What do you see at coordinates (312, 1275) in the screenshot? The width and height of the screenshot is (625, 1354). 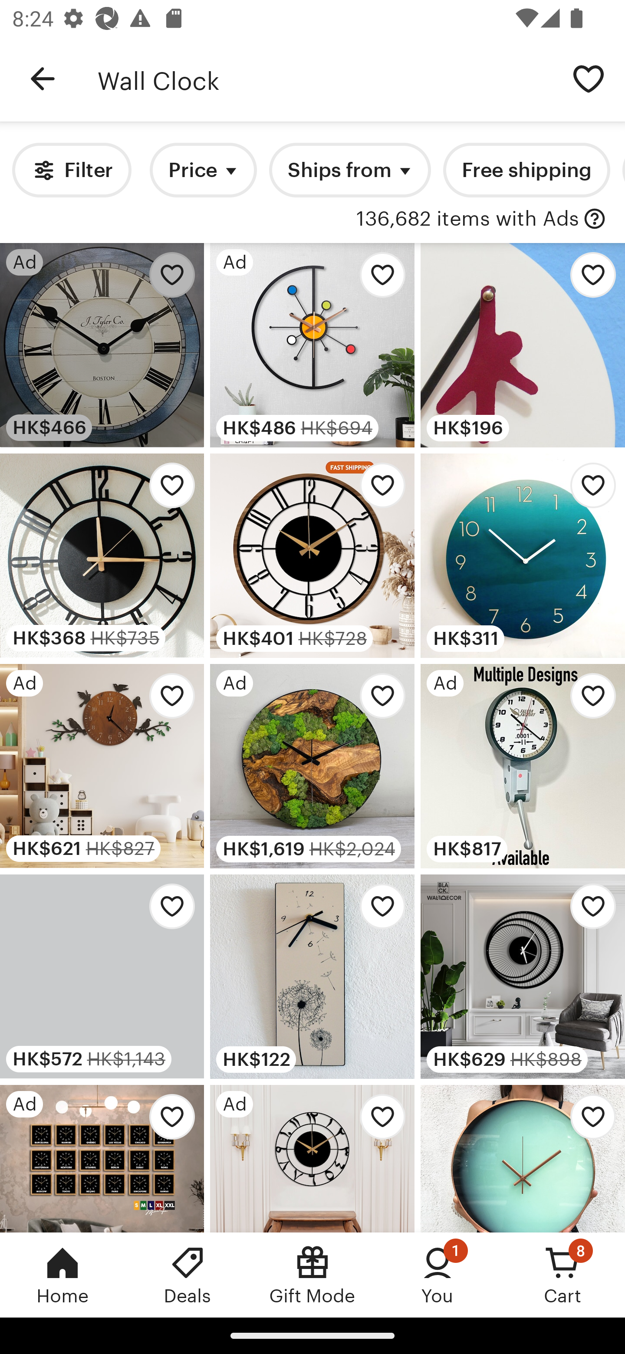 I see `Gift Mode` at bounding box center [312, 1275].